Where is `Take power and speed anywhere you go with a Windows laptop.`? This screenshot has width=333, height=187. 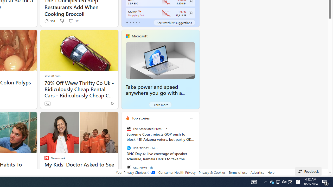 Take power and speed anywhere you go with a Windows laptop. is located at coordinates (160, 60).